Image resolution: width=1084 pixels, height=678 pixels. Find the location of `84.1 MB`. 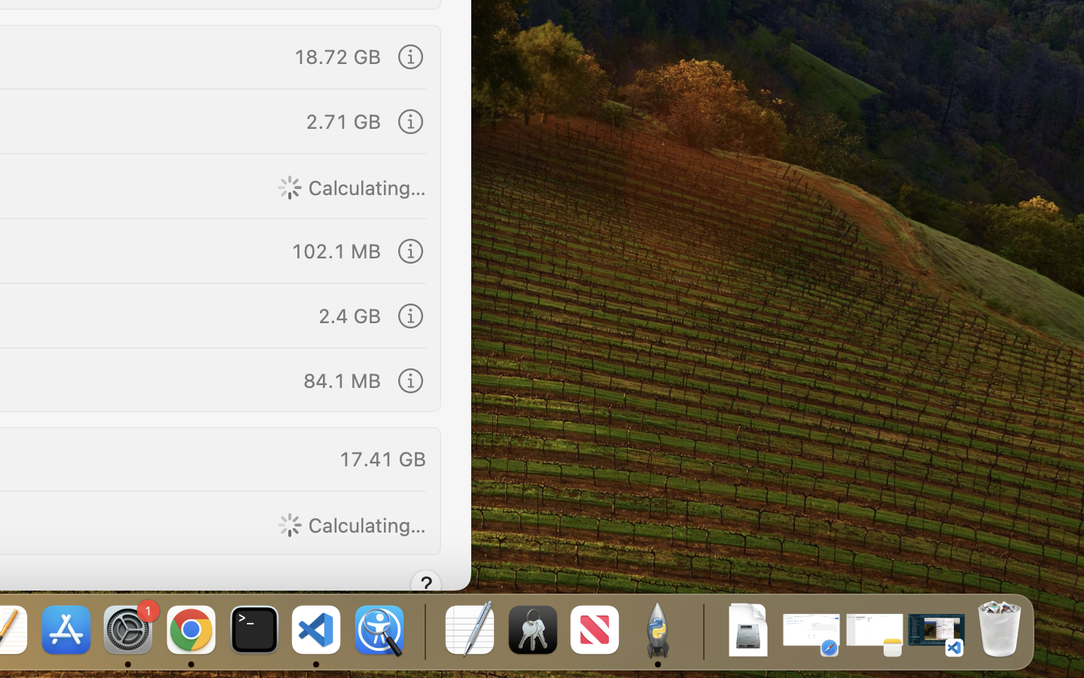

84.1 MB is located at coordinates (341, 380).